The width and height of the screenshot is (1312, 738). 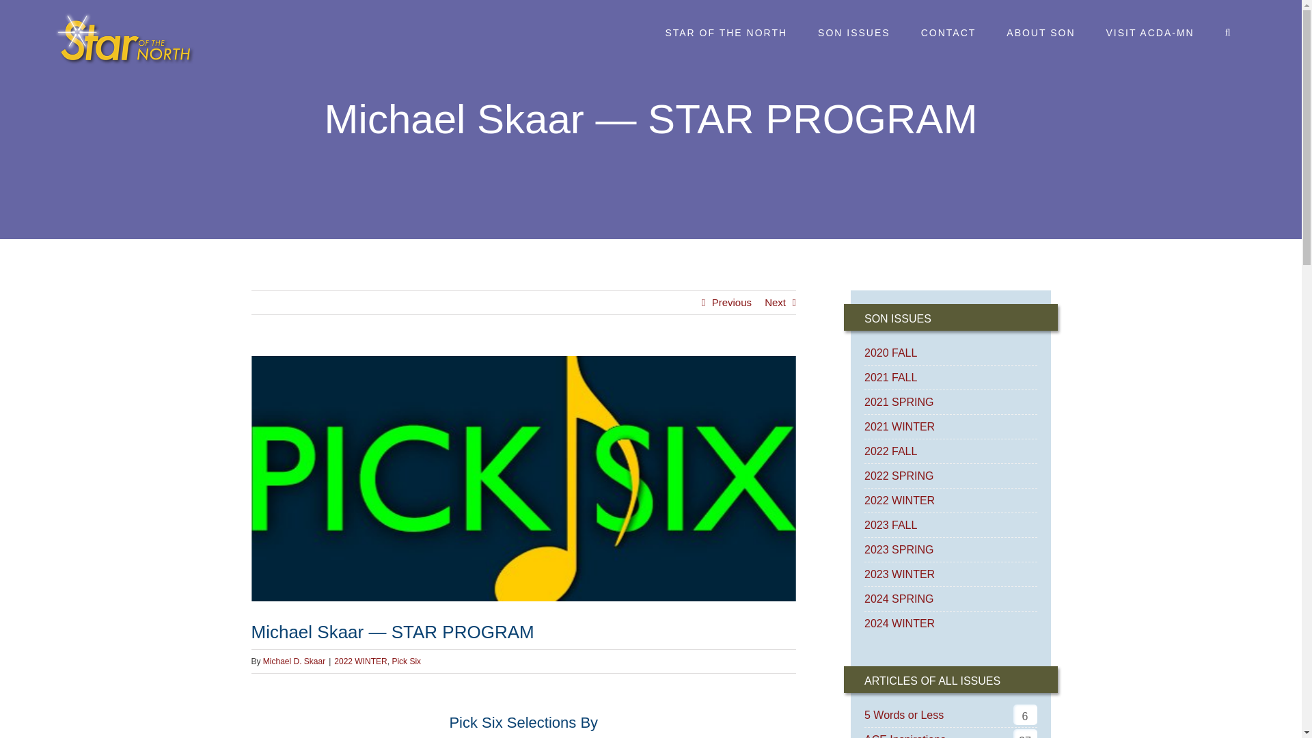 What do you see at coordinates (854, 33) in the screenshot?
I see `SON ISSUES` at bounding box center [854, 33].